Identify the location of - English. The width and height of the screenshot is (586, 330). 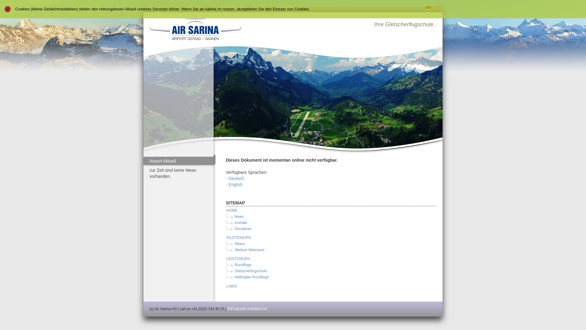
(234, 185).